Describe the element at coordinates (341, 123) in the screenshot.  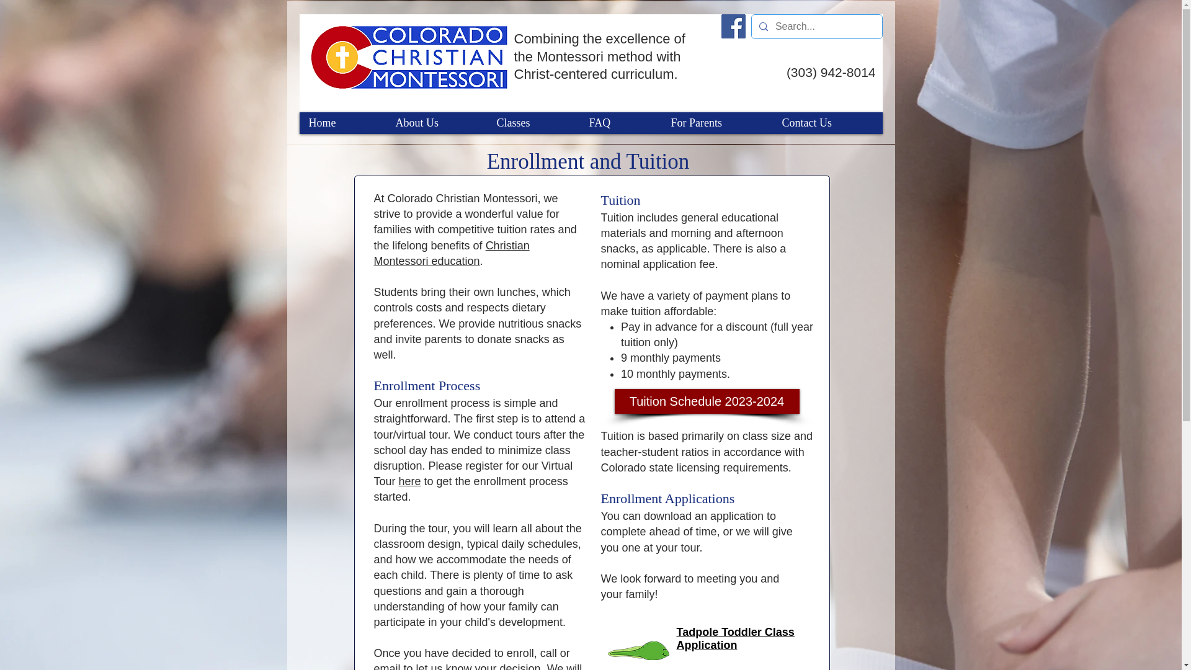
I see `Home` at that location.